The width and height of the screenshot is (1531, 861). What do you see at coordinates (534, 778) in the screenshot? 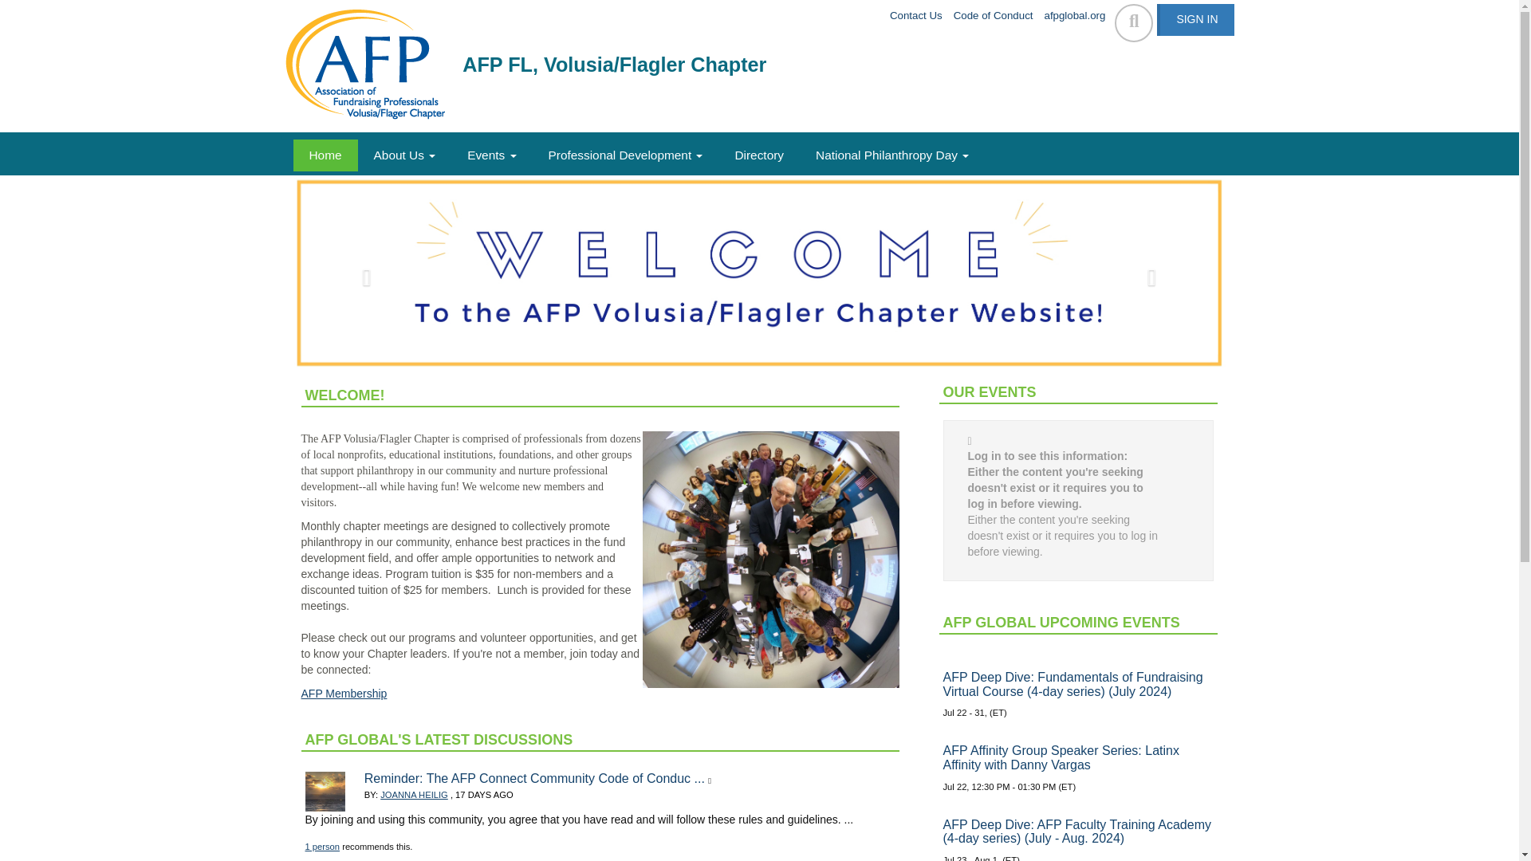
I see `Reminder: The AFP Connect Community Code of Conduc ...` at bounding box center [534, 778].